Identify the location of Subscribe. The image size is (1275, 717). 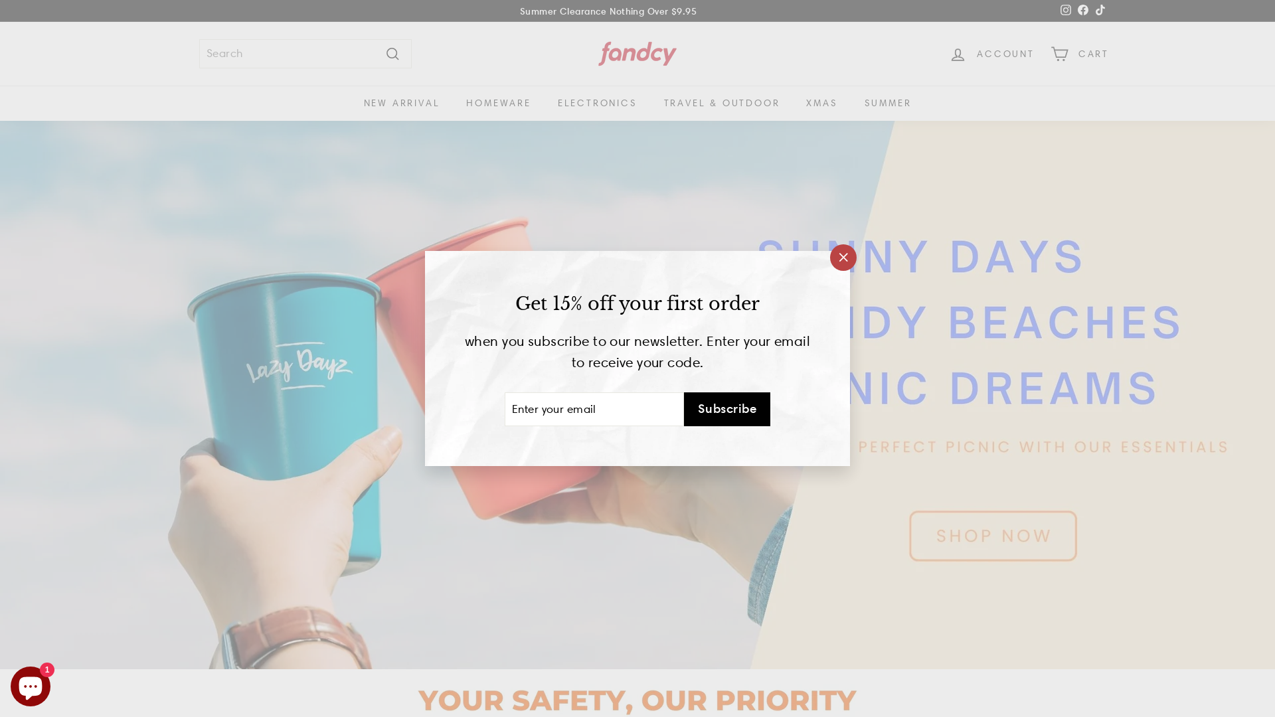
(727, 409).